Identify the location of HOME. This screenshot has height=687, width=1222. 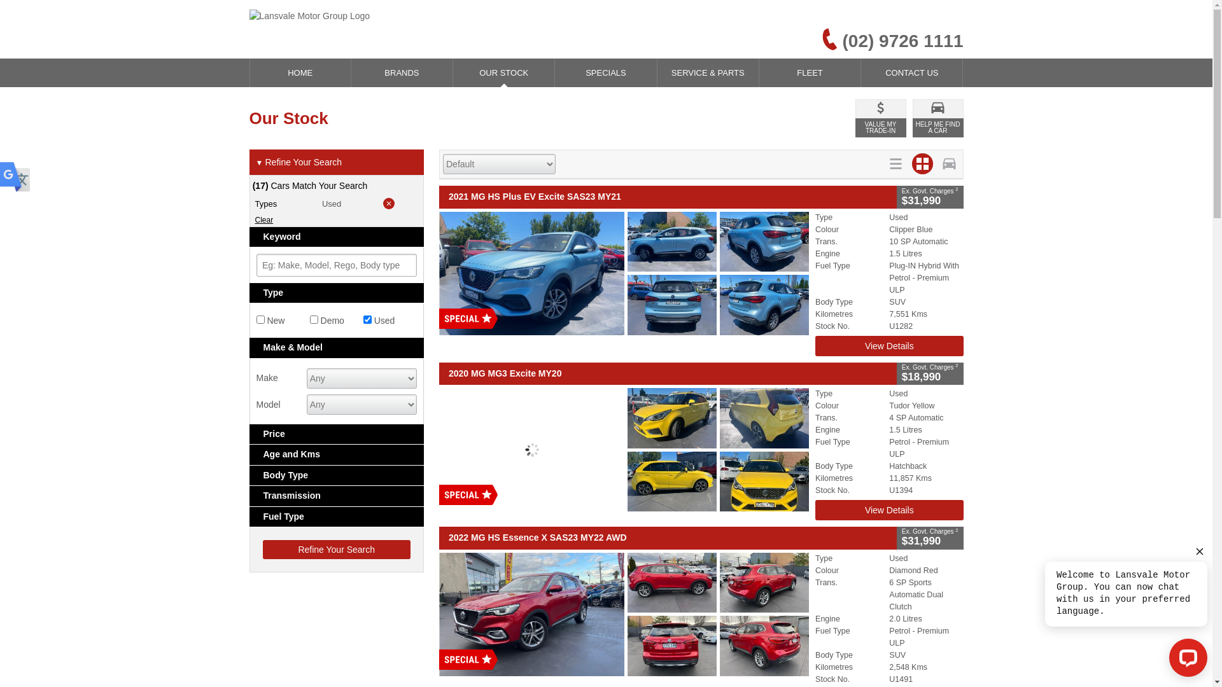
(300, 73).